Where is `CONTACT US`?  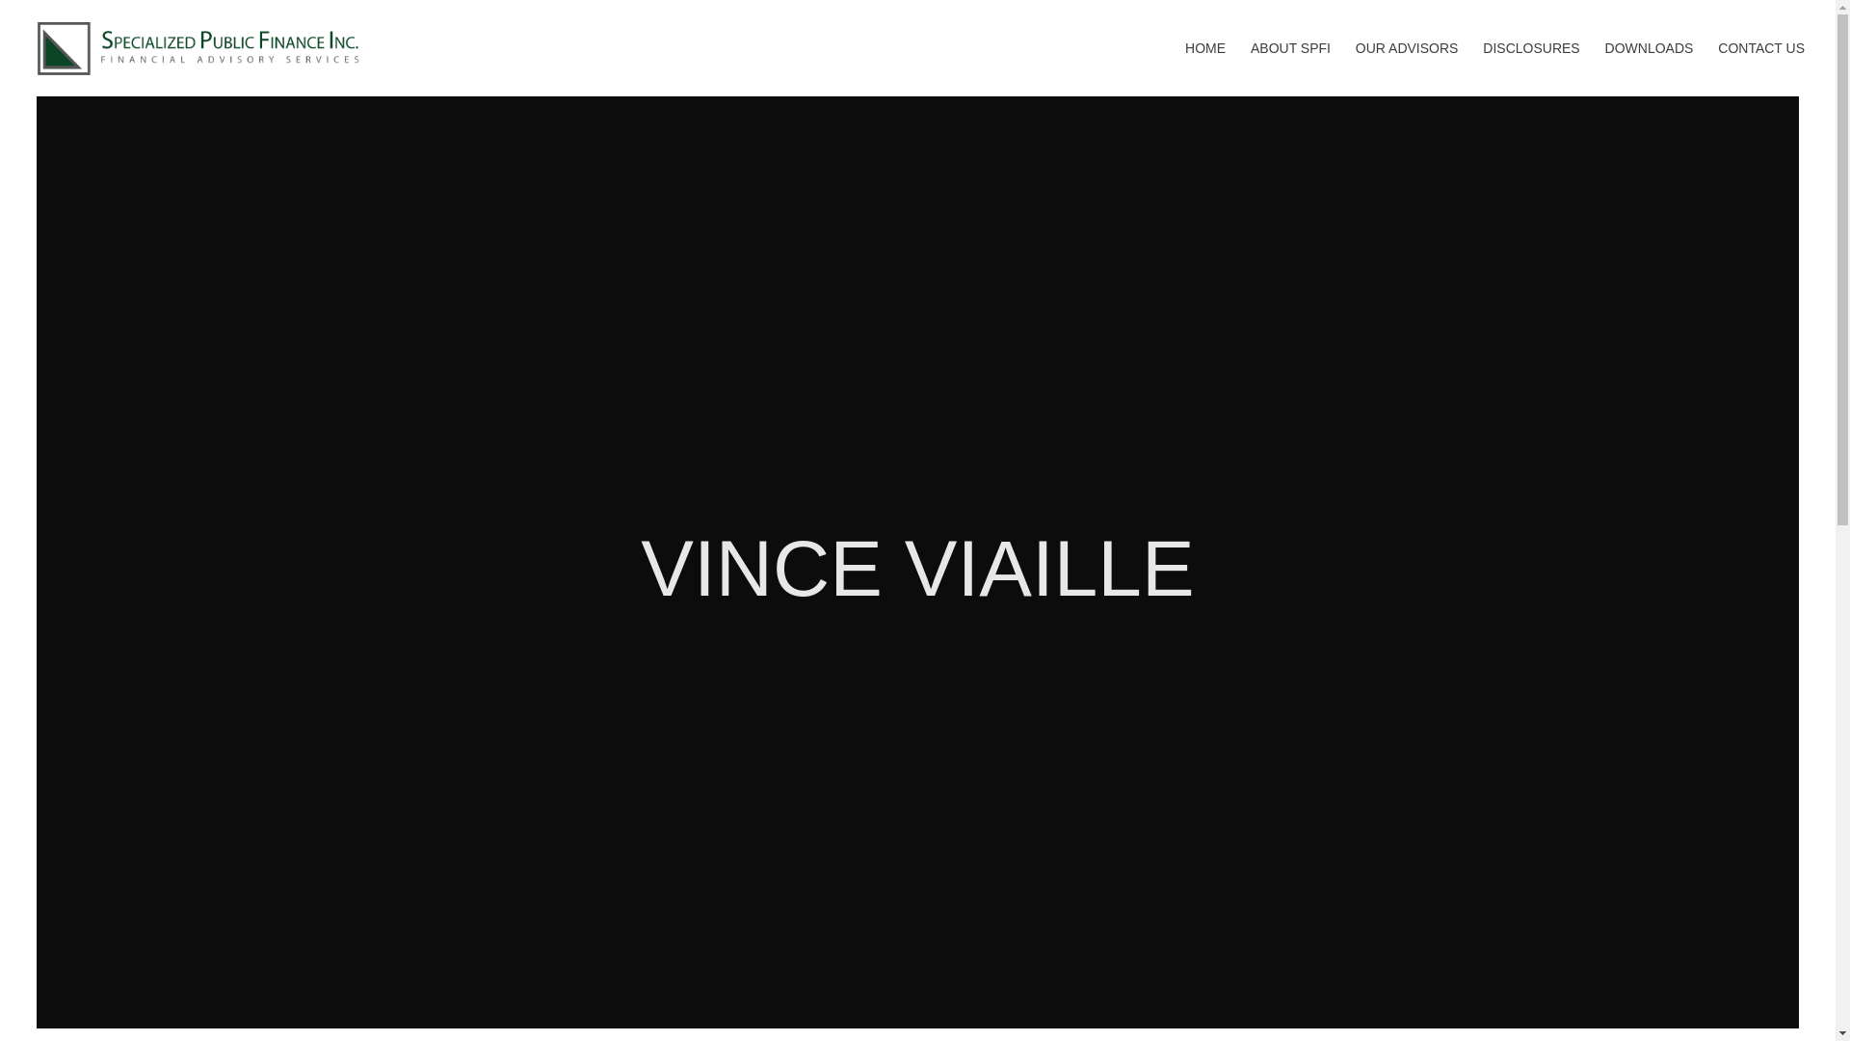 CONTACT US is located at coordinates (1761, 69).